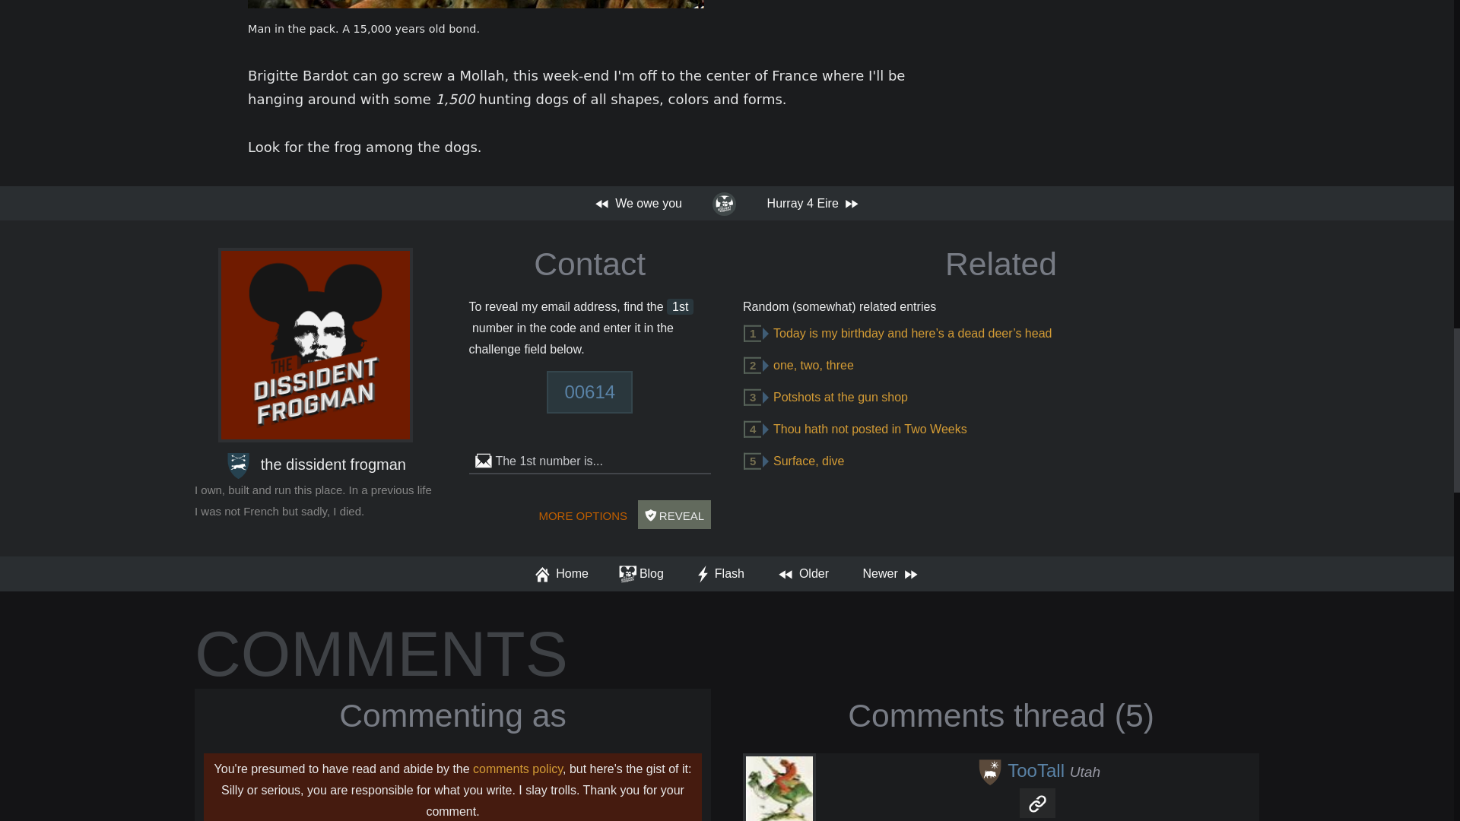 This screenshot has height=821, width=1460. What do you see at coordinates (890, 573) in the screenshot?
I see `Hurray 4 Eire` at bounding box center [890, 573].